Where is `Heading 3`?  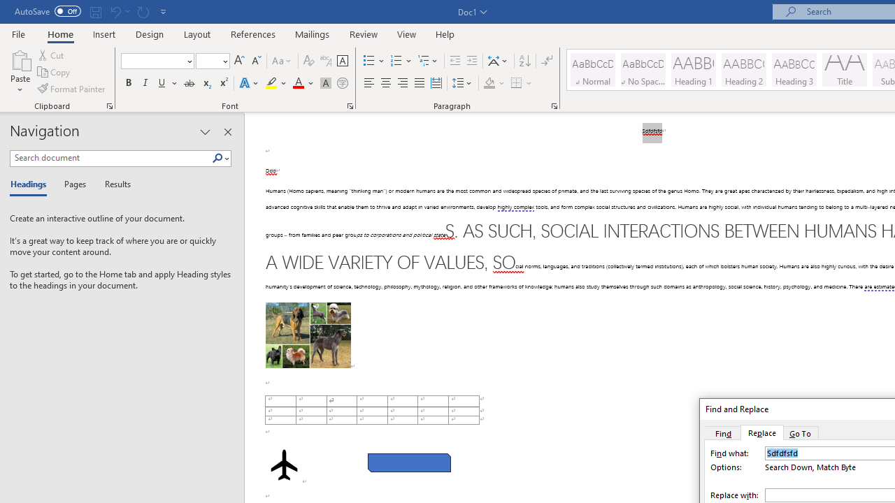 Heading 3 is located at coordinates (794, 70).